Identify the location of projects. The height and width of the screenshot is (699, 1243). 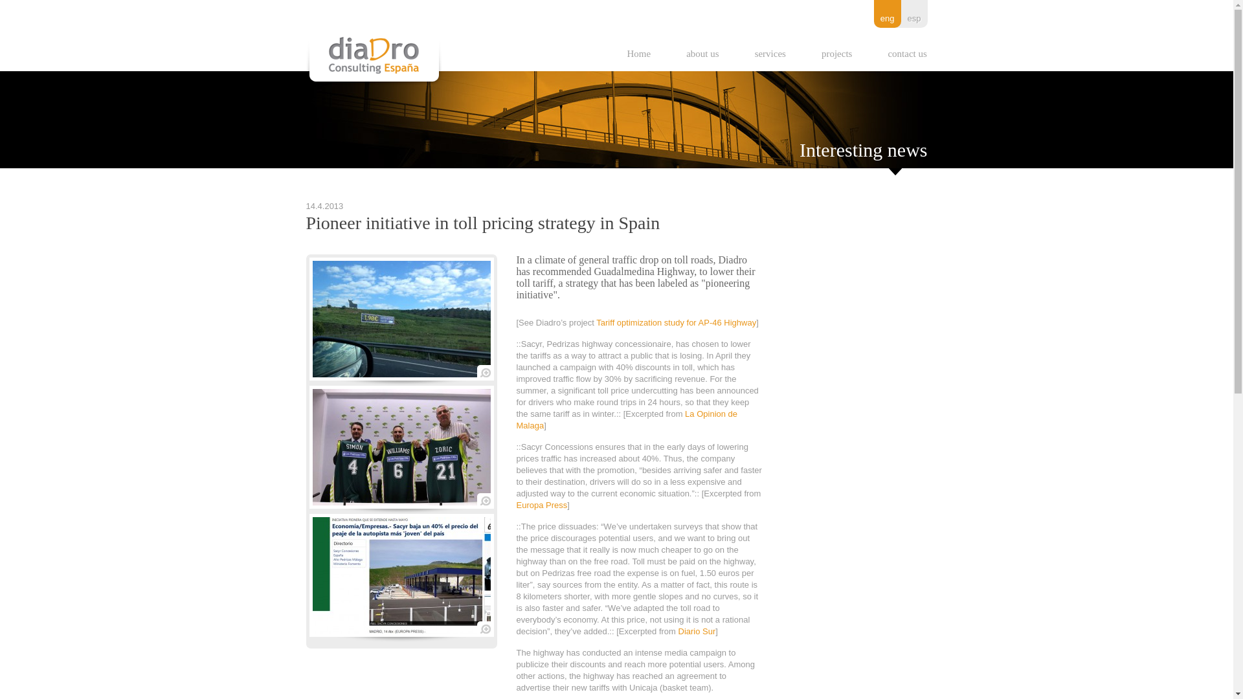
(833, 53).